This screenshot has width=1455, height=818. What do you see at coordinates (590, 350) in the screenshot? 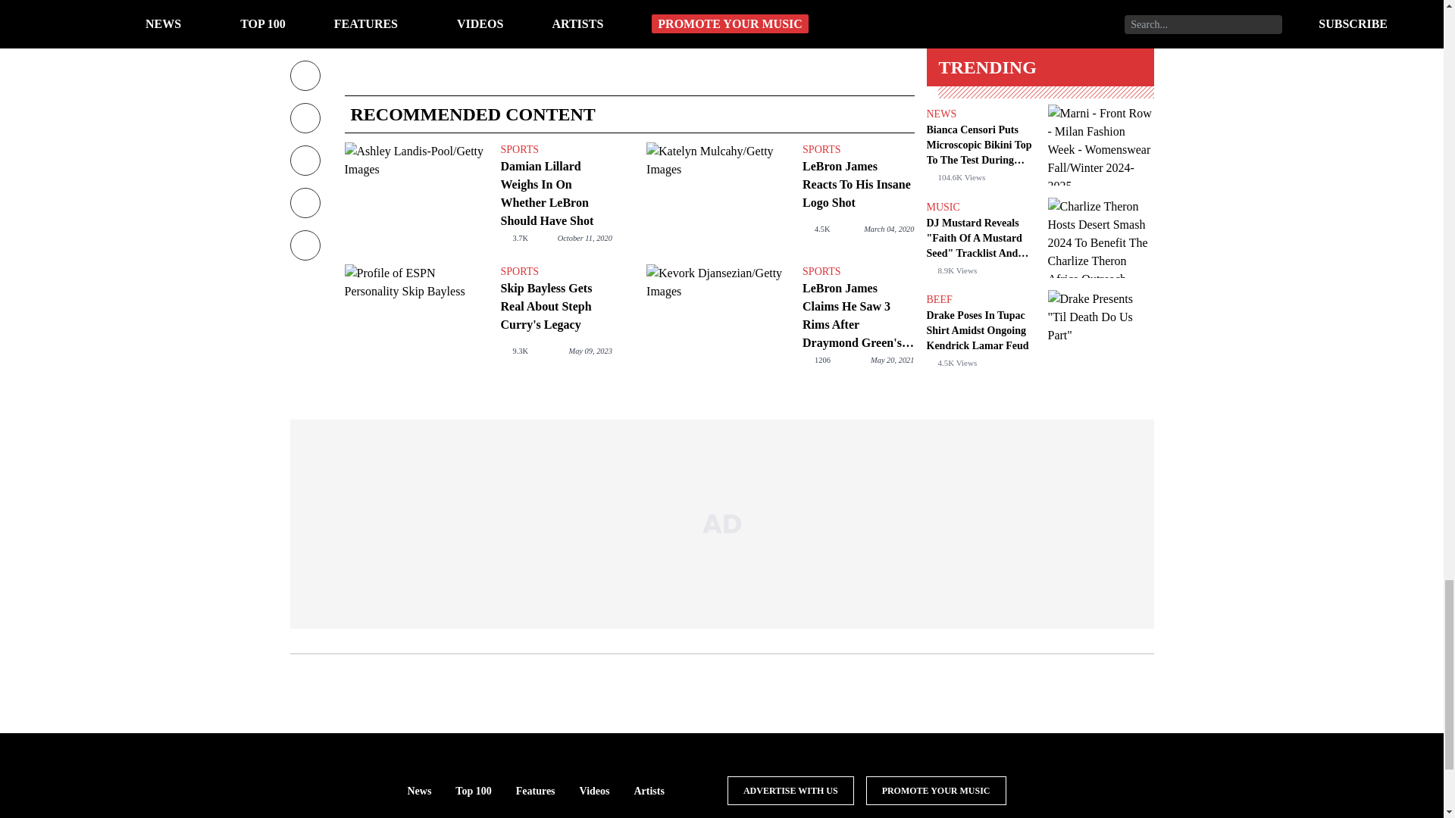
I see `May 09, 2023` at bounding box center [590, 350].